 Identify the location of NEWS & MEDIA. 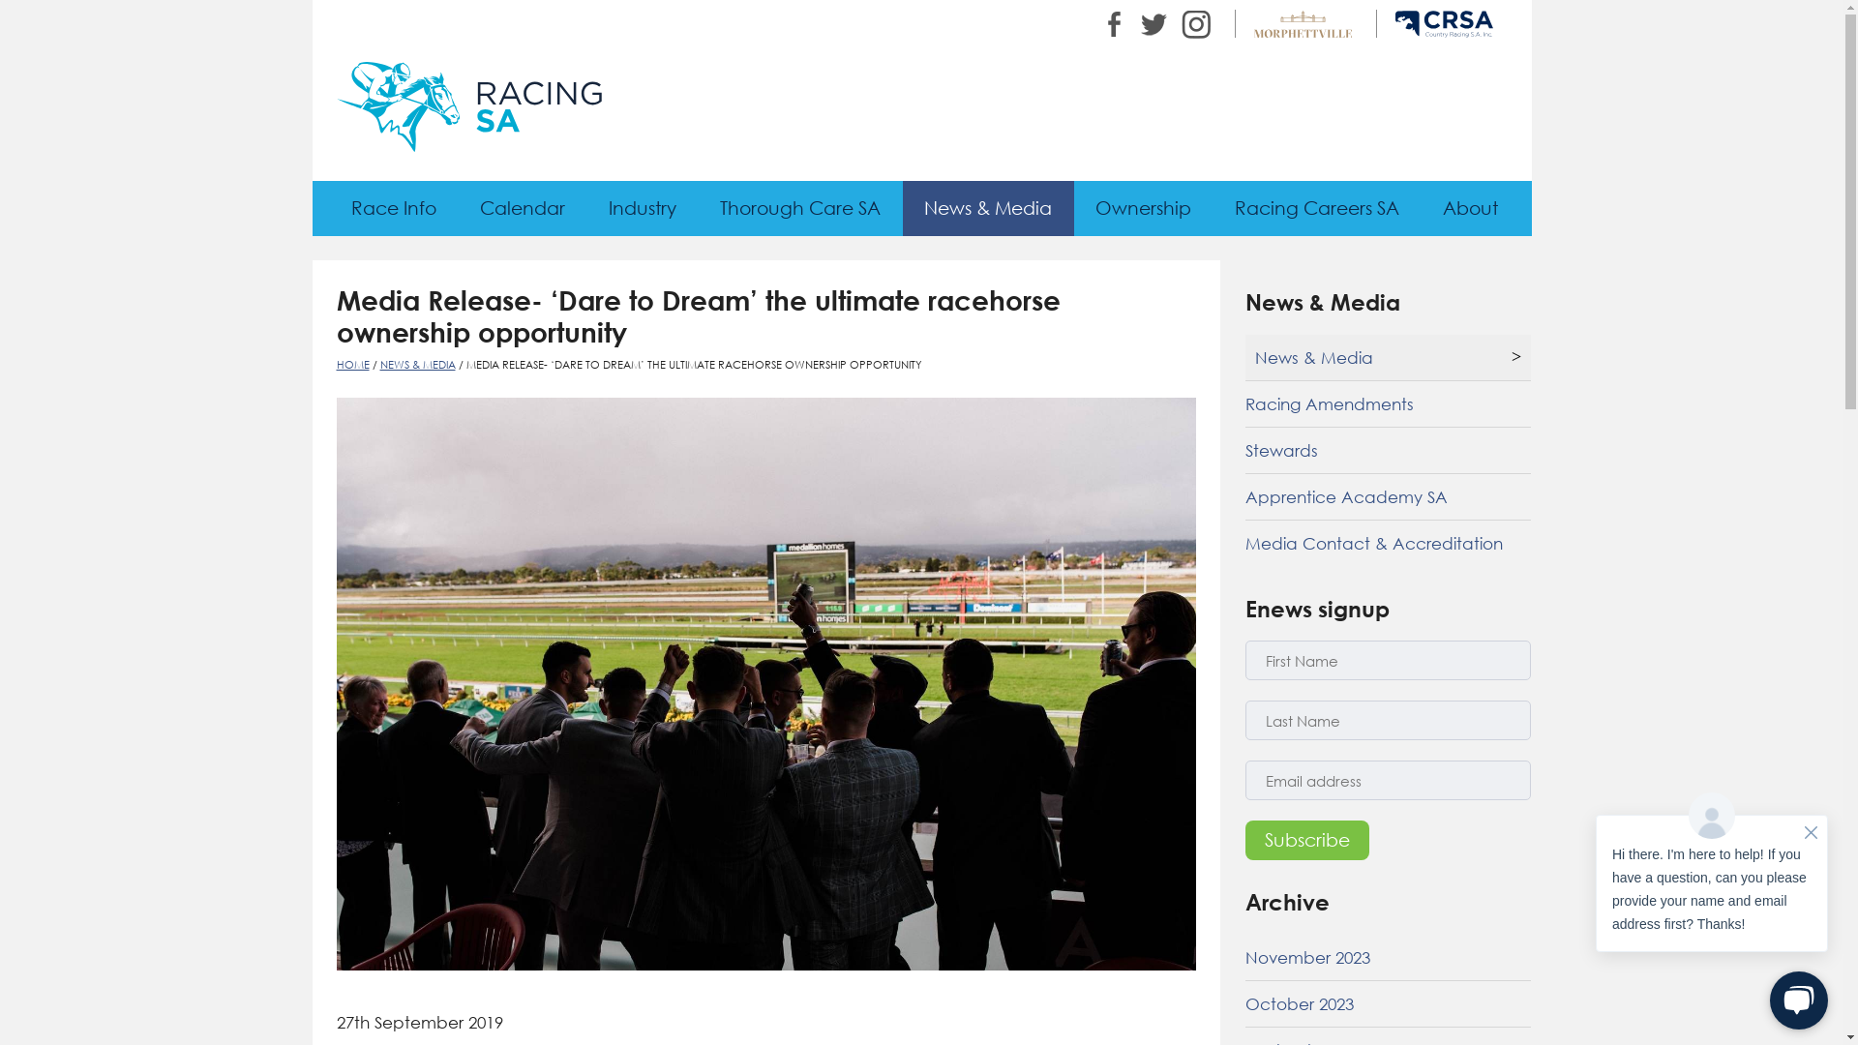
(417, 364).